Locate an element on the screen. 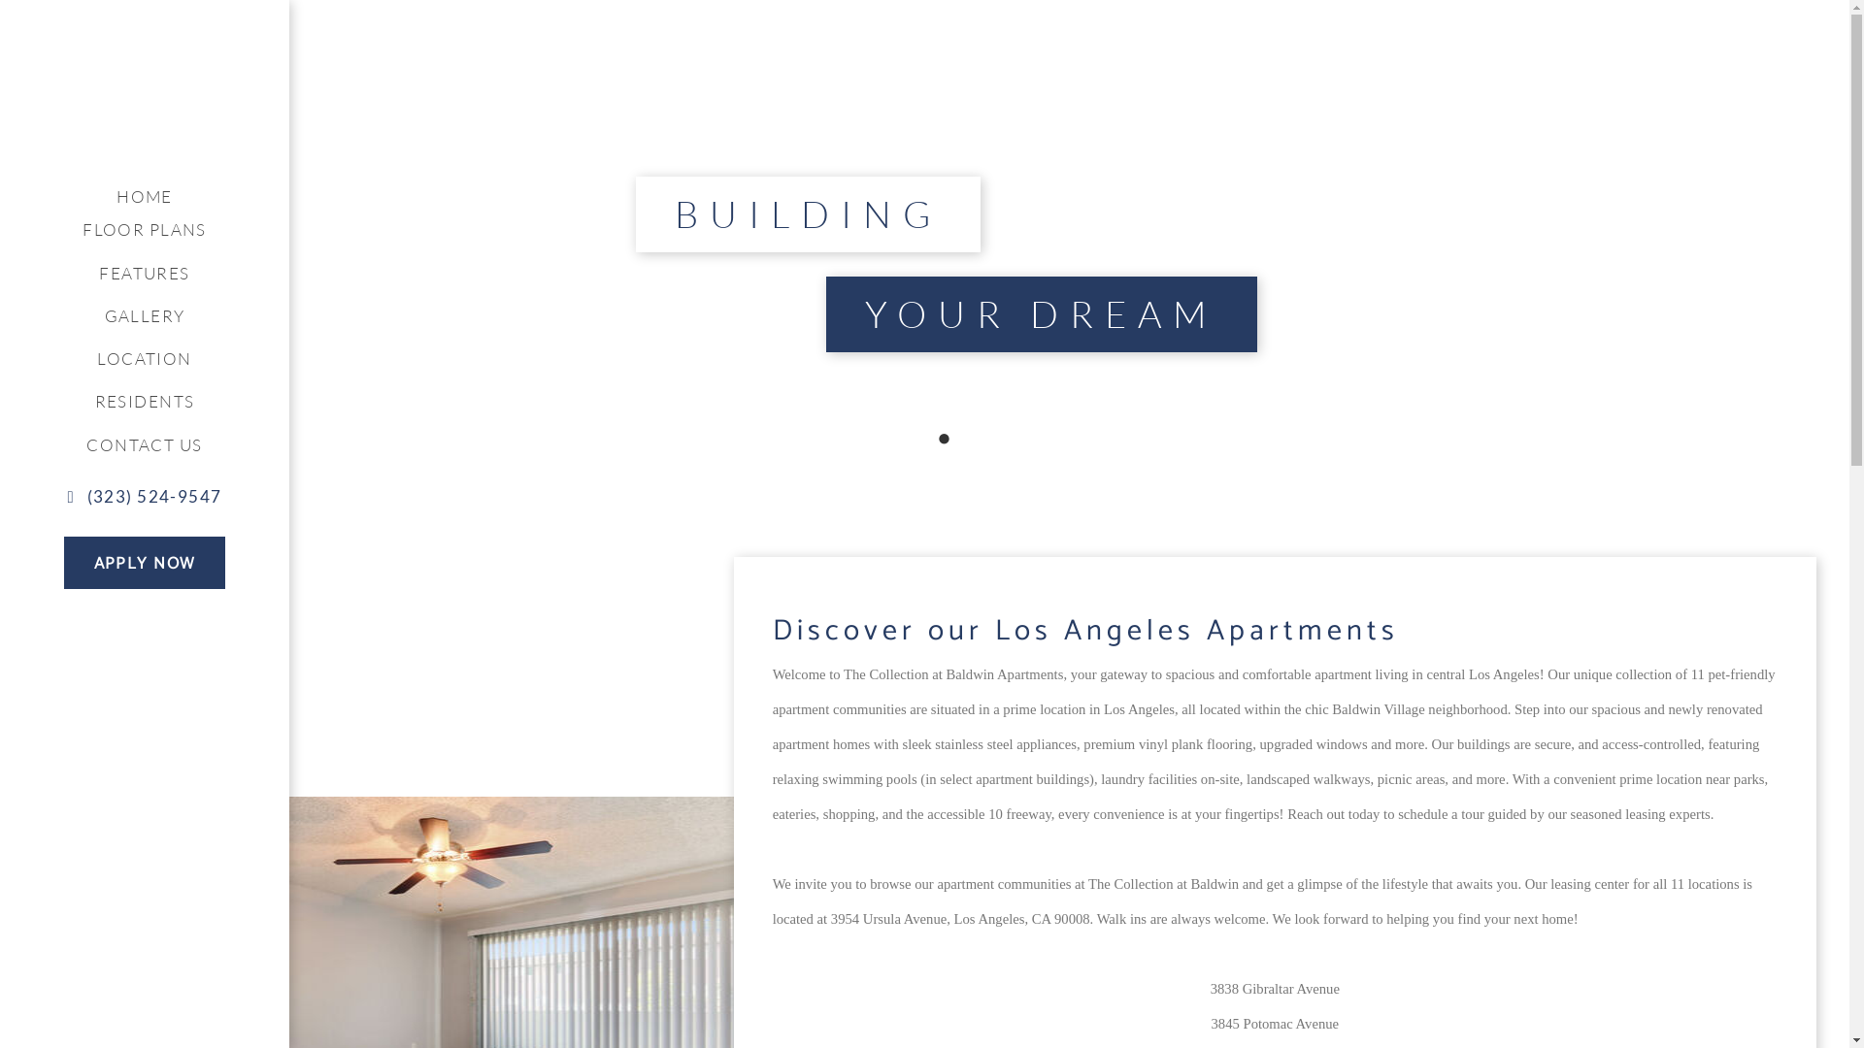  APPLY NOW is located at coordinates (146, 563).